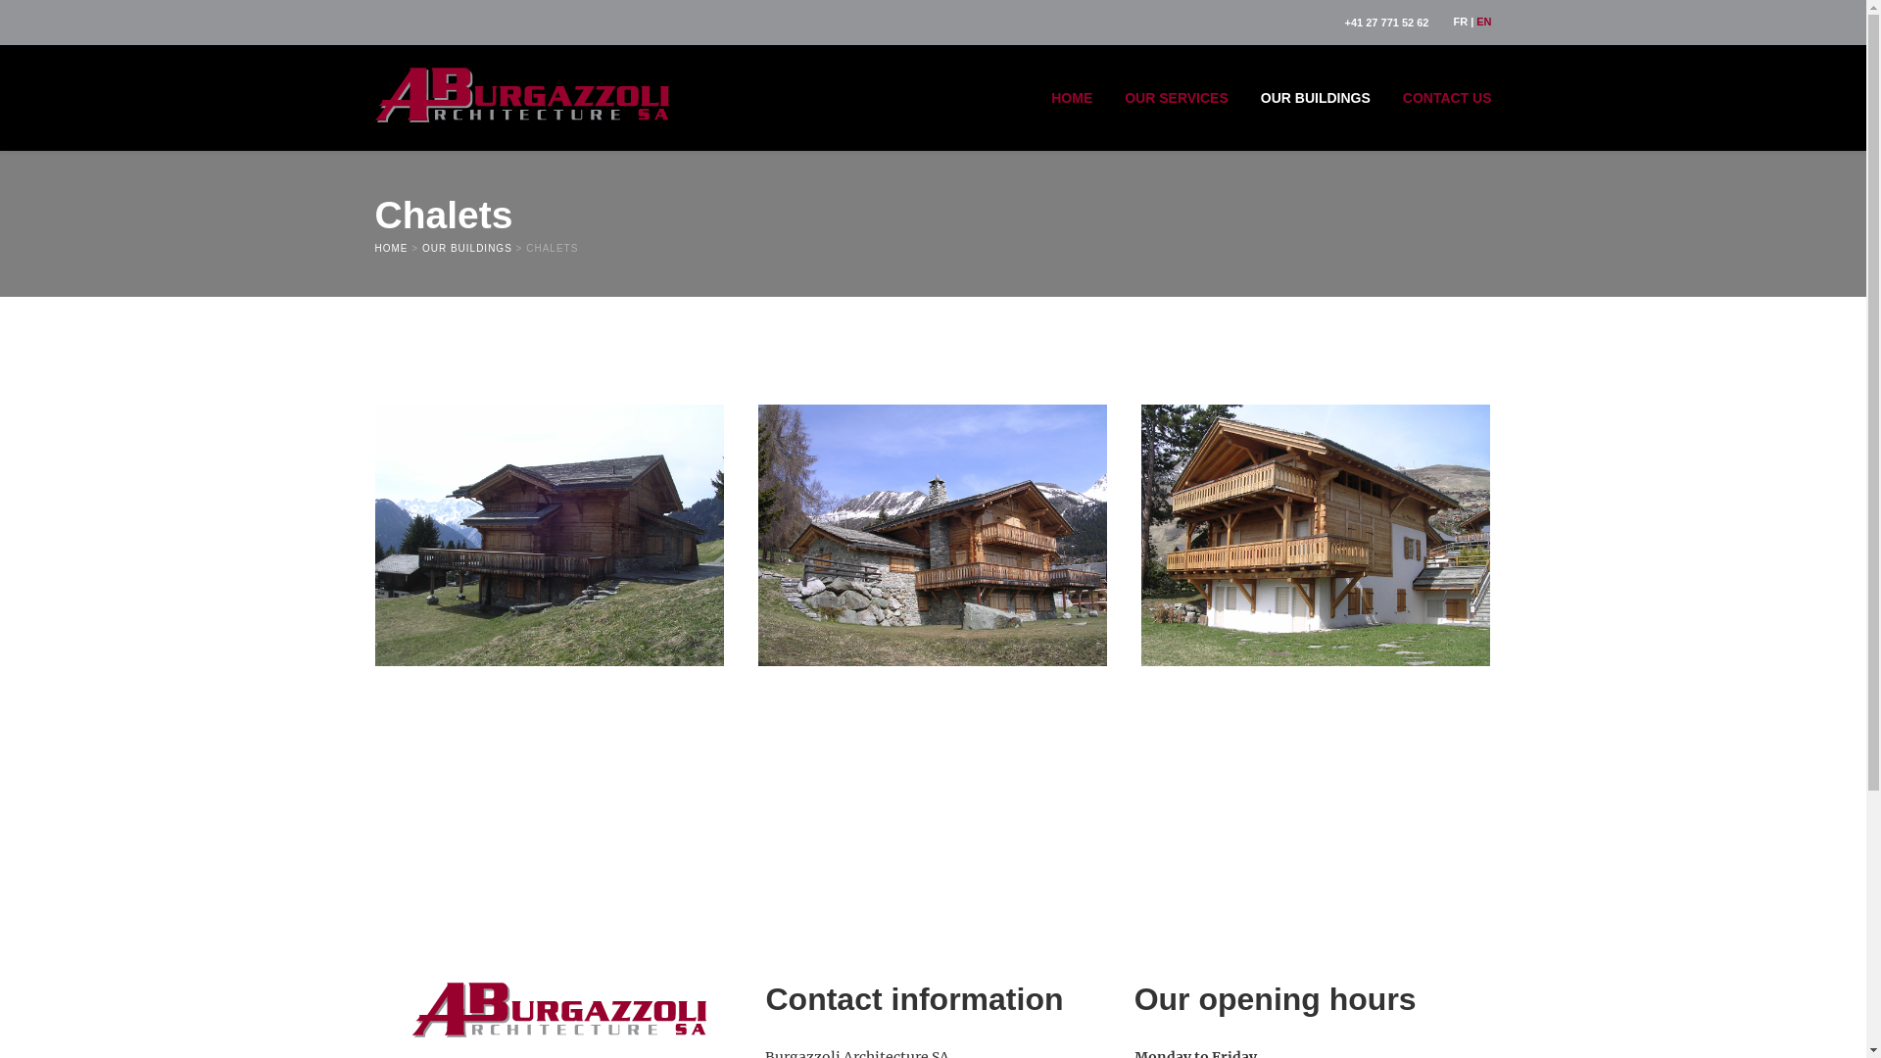  Describe the element at coordinates (1460, 22) in the screenshot. I see `FR` at that location.